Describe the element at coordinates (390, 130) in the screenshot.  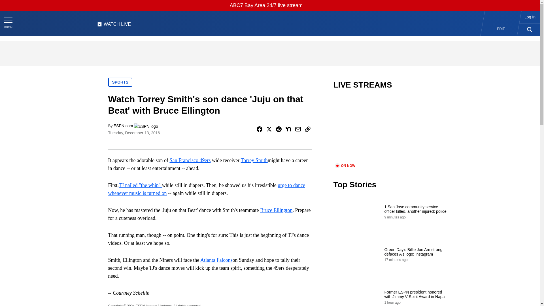
I see `video.title` at that location.